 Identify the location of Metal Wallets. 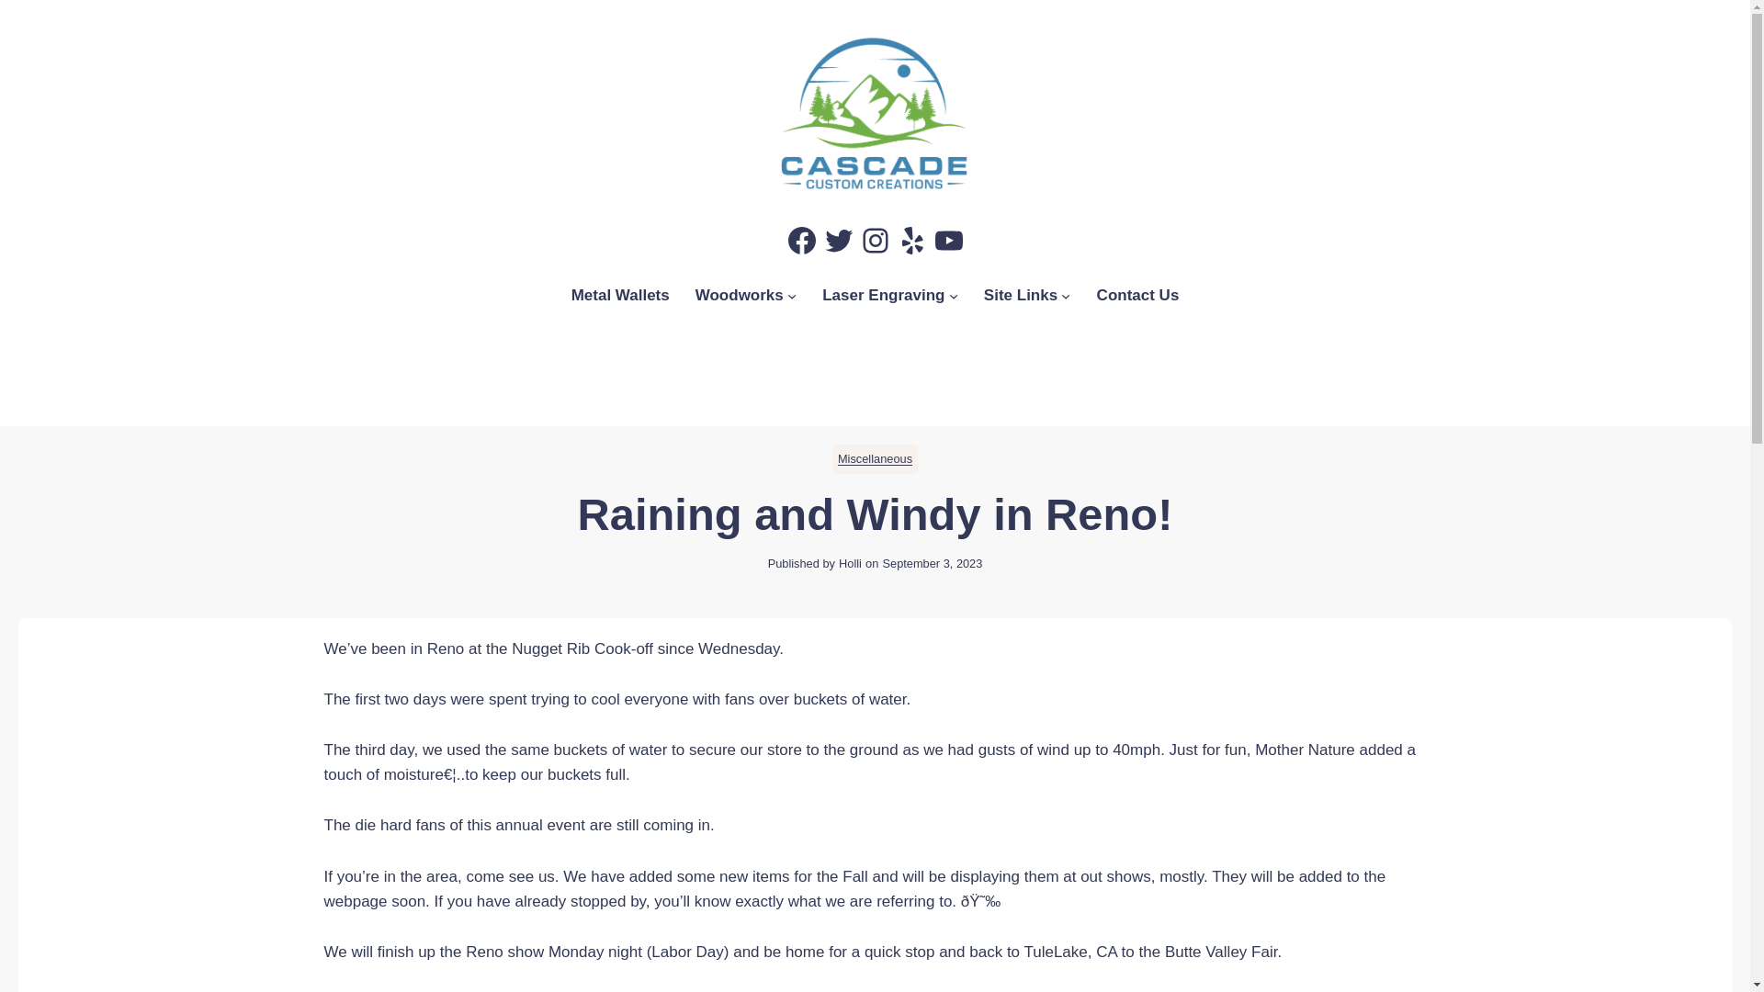
(621, 294).